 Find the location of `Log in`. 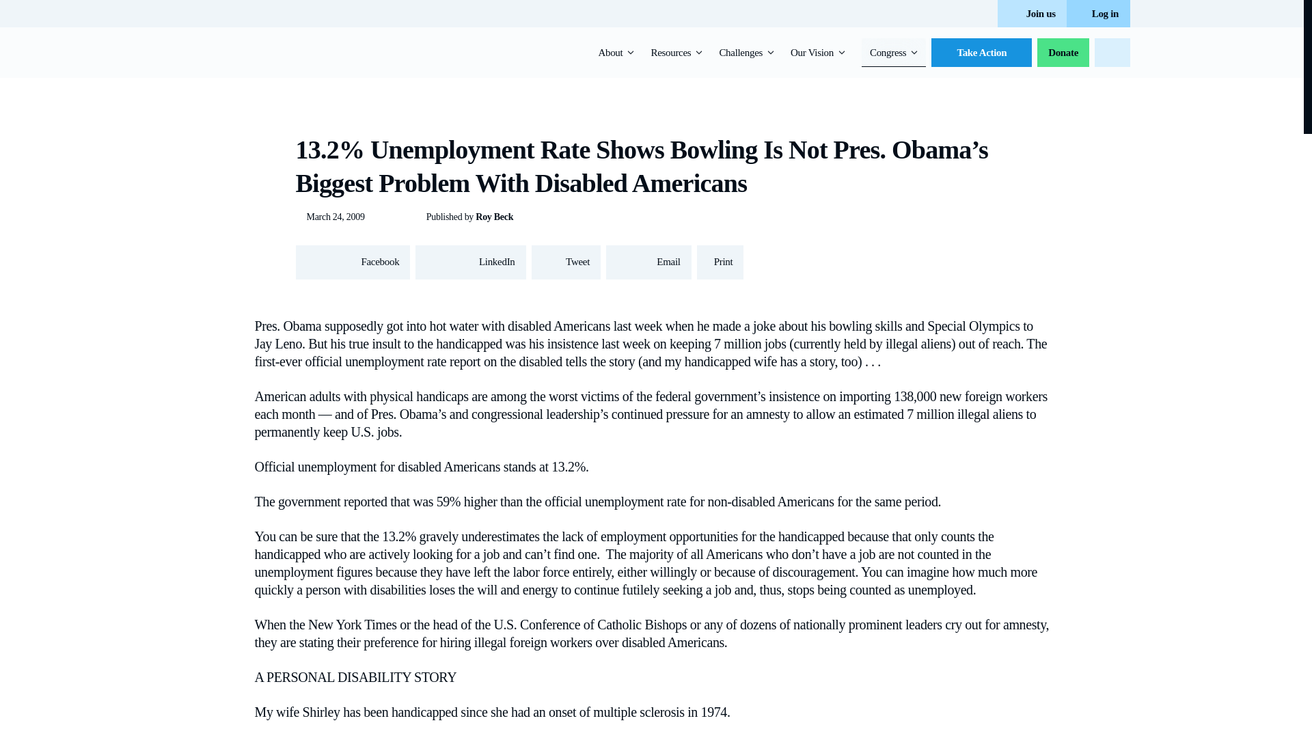

Log in is located at coordinates (1097, 14).